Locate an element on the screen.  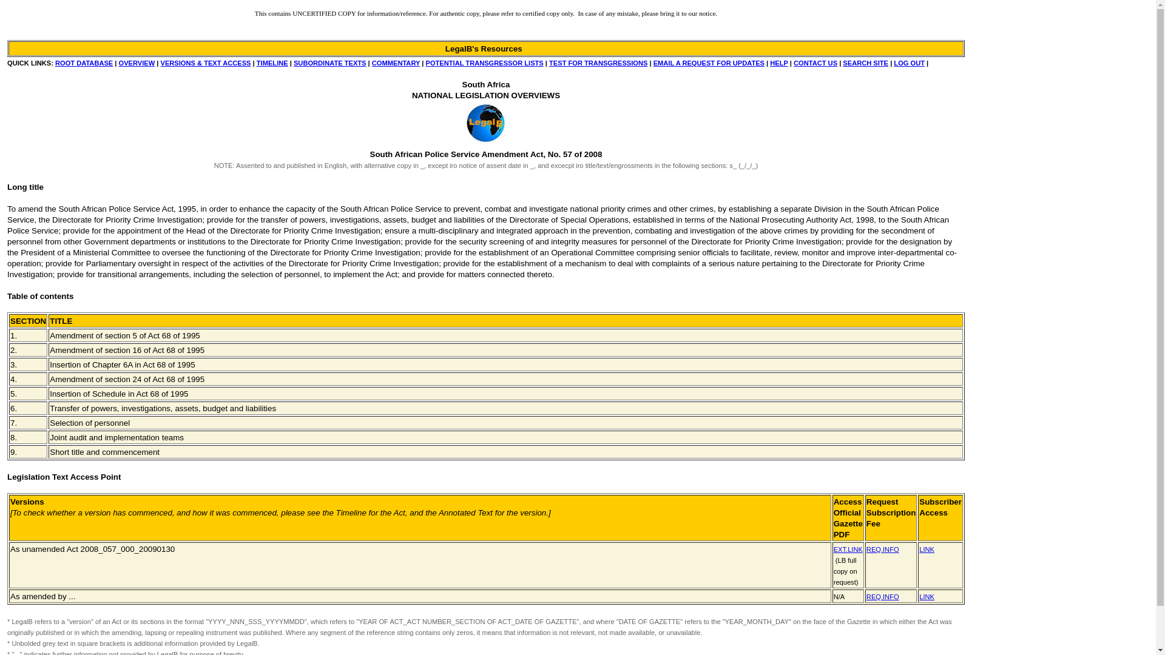
LOG OUT is located at coordinates (909, 63).